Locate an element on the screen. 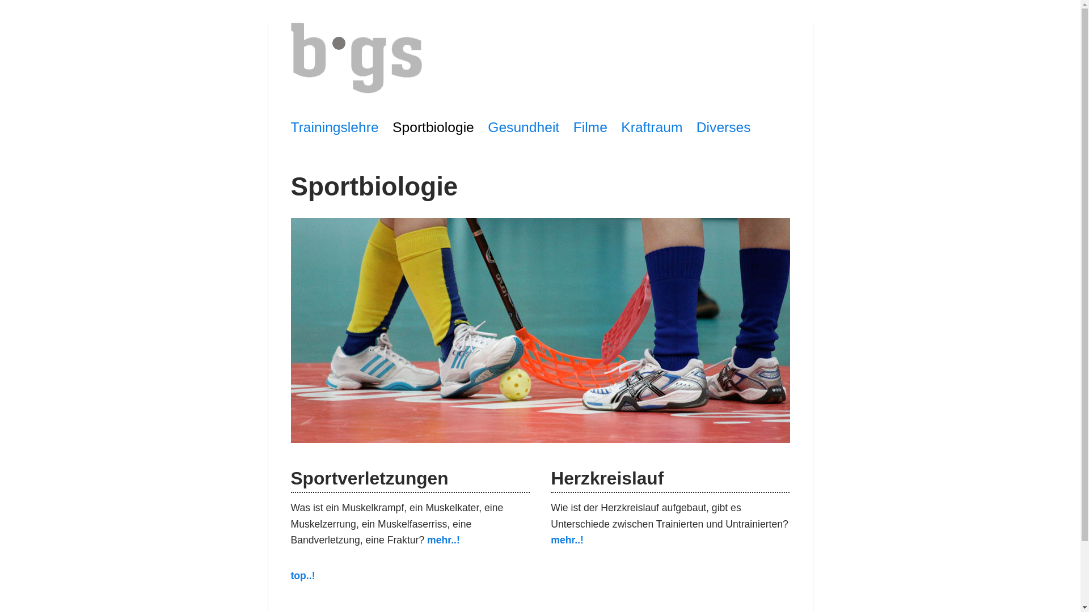 The height and width of the screenshot is (612, 1089). Gesundheit is located at coordinates (524, 127).